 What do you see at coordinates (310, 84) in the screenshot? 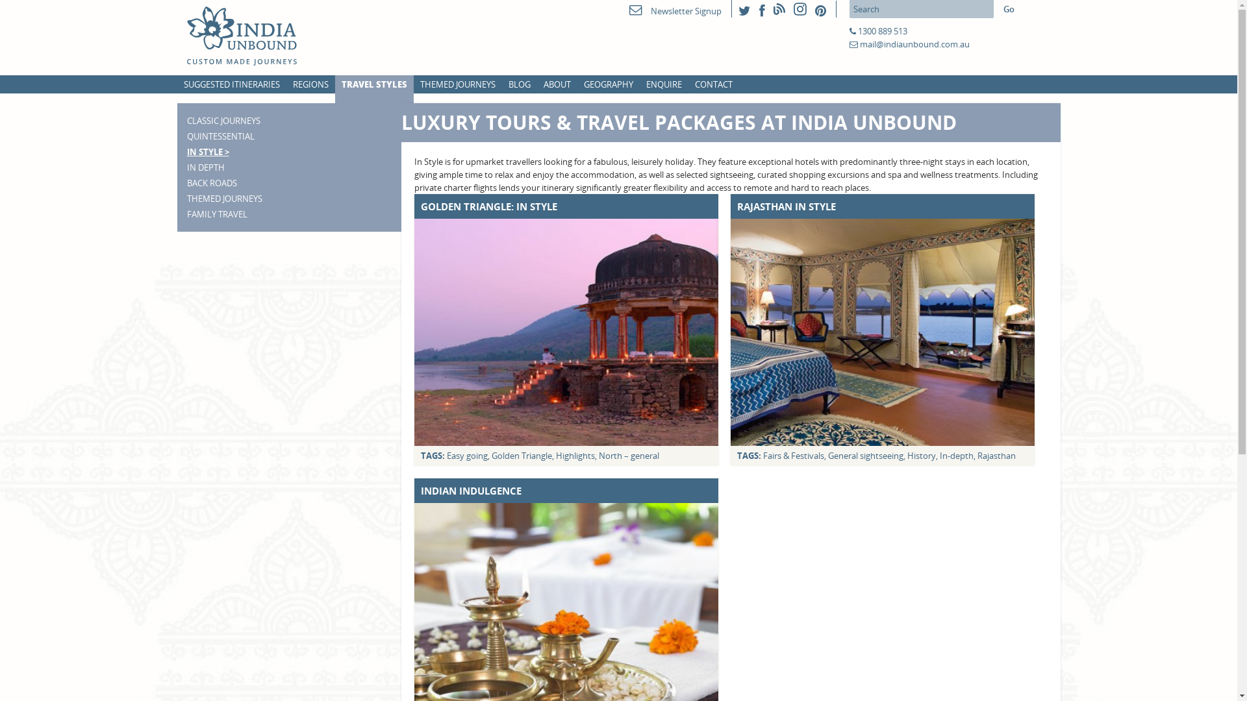
I see `REGIONS` at bounding box center [310, 84].